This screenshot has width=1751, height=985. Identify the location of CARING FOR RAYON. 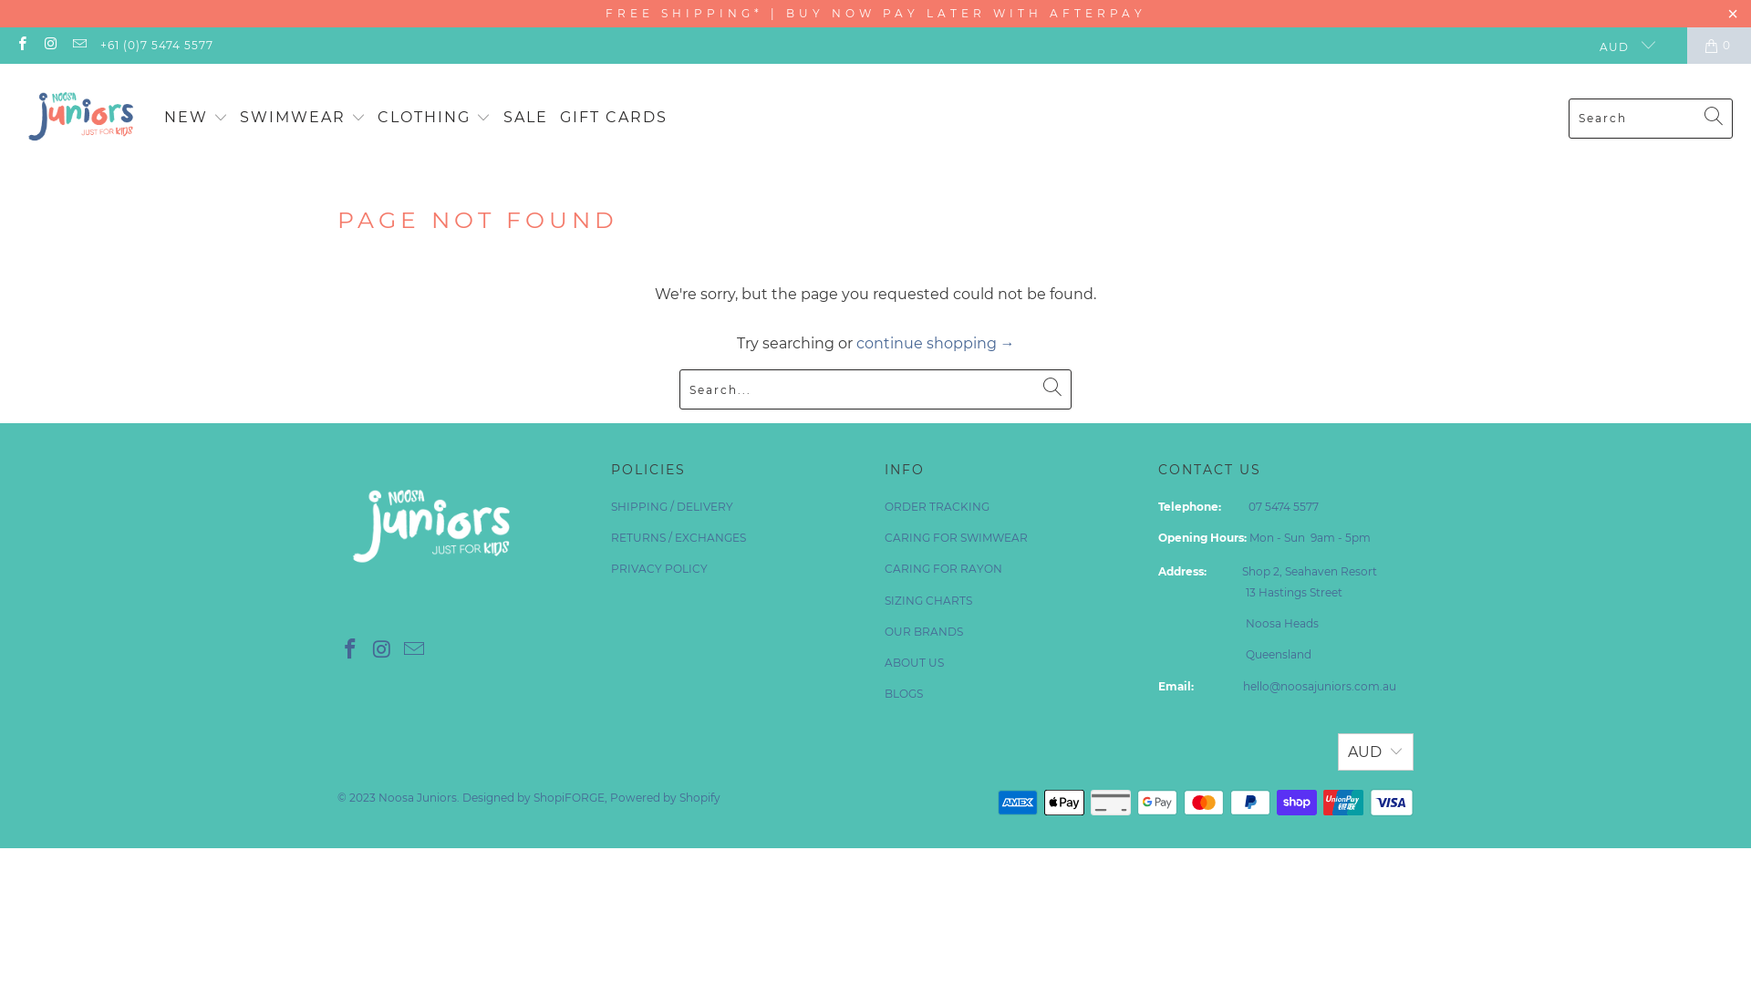
(943, 569).